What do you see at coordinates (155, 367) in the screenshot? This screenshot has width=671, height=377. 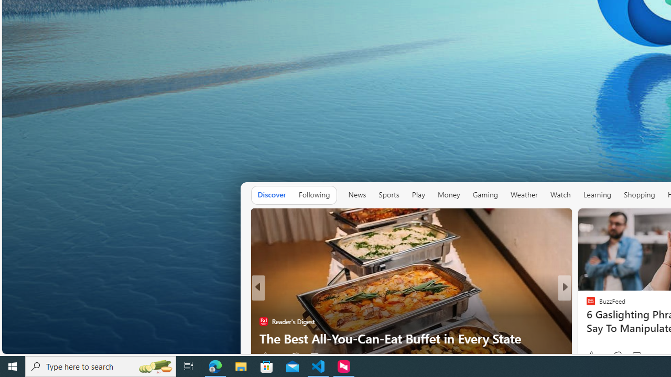 I see `Search highlights icon opens search home window` at bounding box center [155, 367].